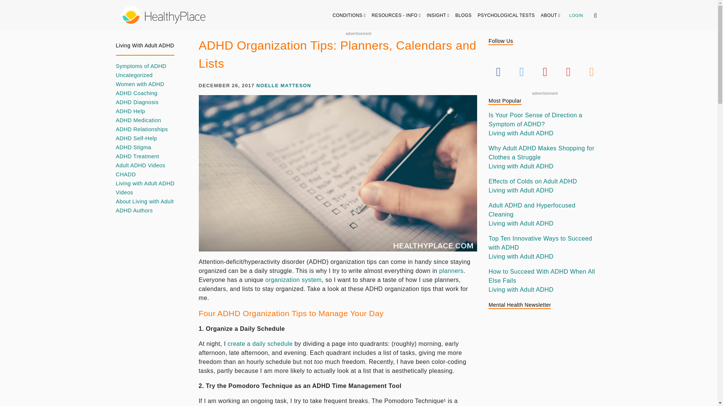 Image resolution: width=723 pixels, height=406 pixels. I want to click on How to Use a Day Planner, so click(451, 271).